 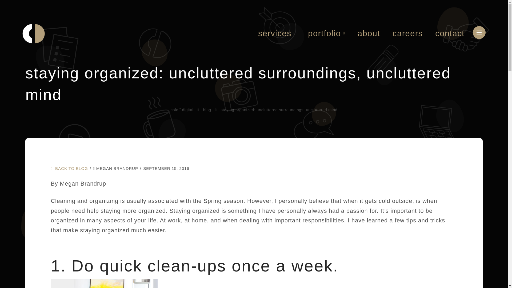 I want to click on coloff digital, so click(x=182, y=110).